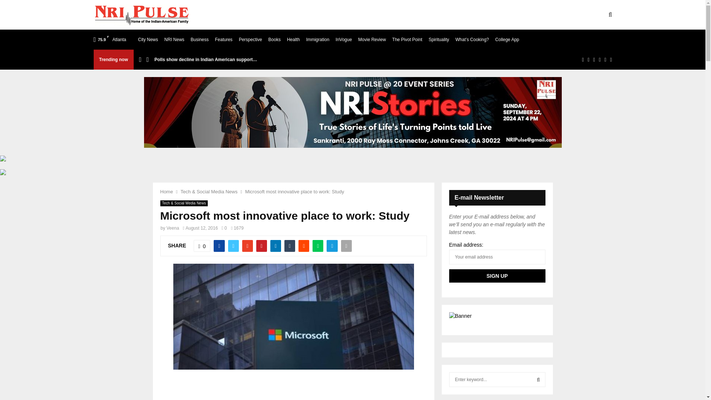  What do you see at coordinates (293, 39) in the screenshot?
I see `Health` at bounding box center [293, 39].